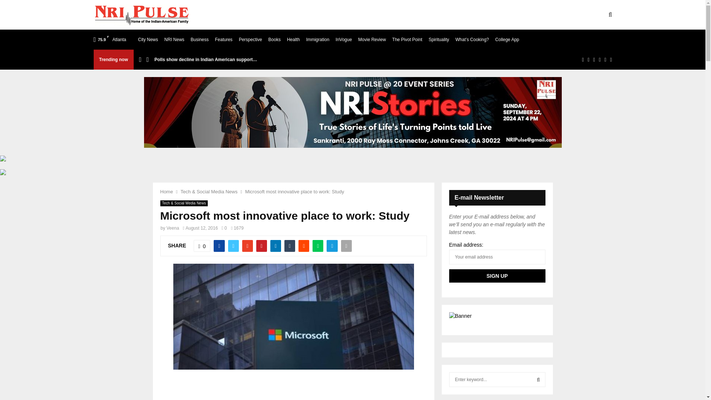  What do you see at coordinates (293, 39) in the screenshot?
I see `Health` at bounding box center [293, 39].